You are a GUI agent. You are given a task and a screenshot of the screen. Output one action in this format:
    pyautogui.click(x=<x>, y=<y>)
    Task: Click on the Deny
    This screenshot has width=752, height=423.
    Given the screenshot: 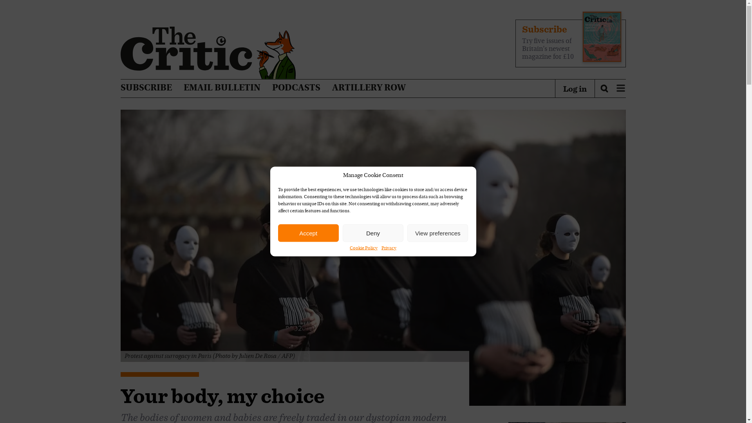 What is the action you would take?
    pyautogui.click(x=373, y=233)
    